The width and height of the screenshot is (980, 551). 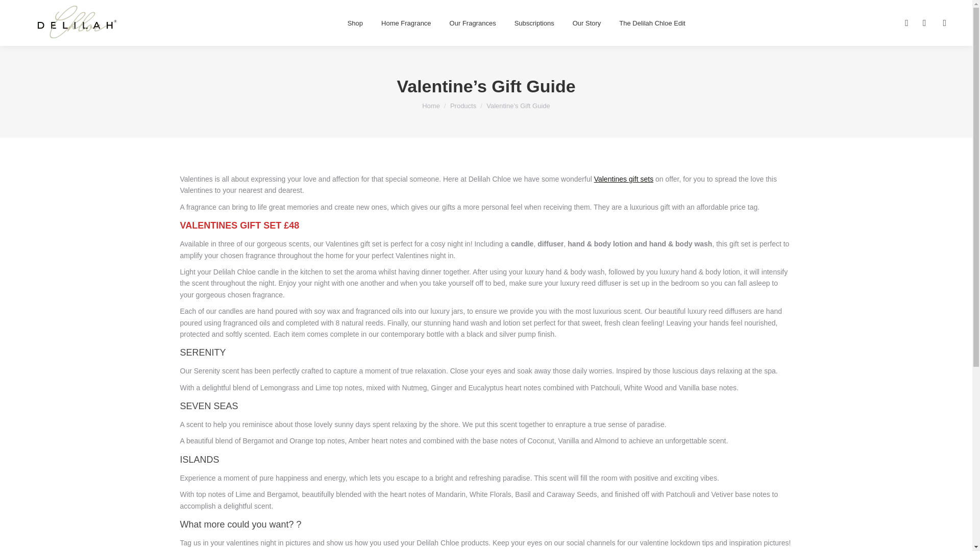 I want to click on Subscriptions, so click(x=534, y=23).